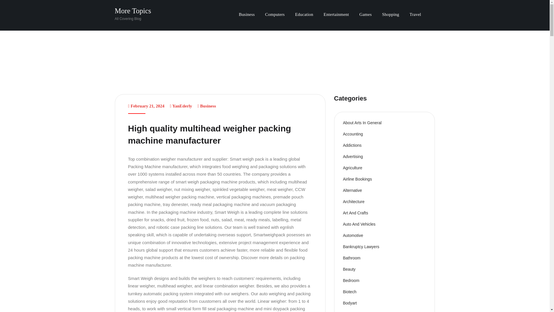 The width and height of the screenshot is (554, 312). Describe the element at coordinates (336, 15) in the screenshot. I see `Entertainment` at that location.